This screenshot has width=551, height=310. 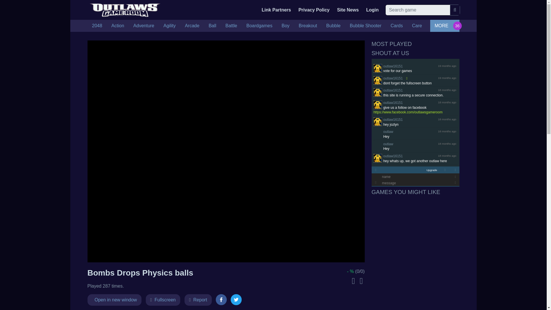 I want to click on Bubble Shooter, so click(x=366, y=26).